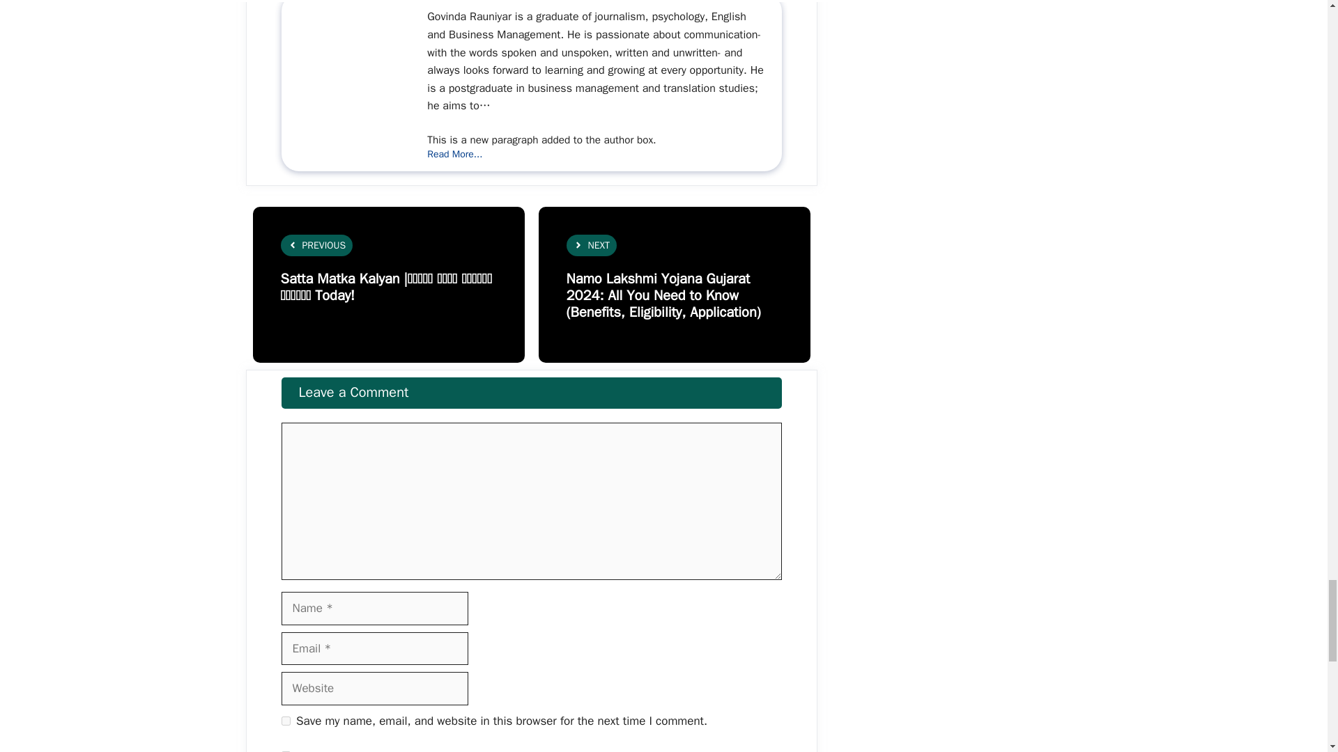  I want to click on yes, so click(286, 721).